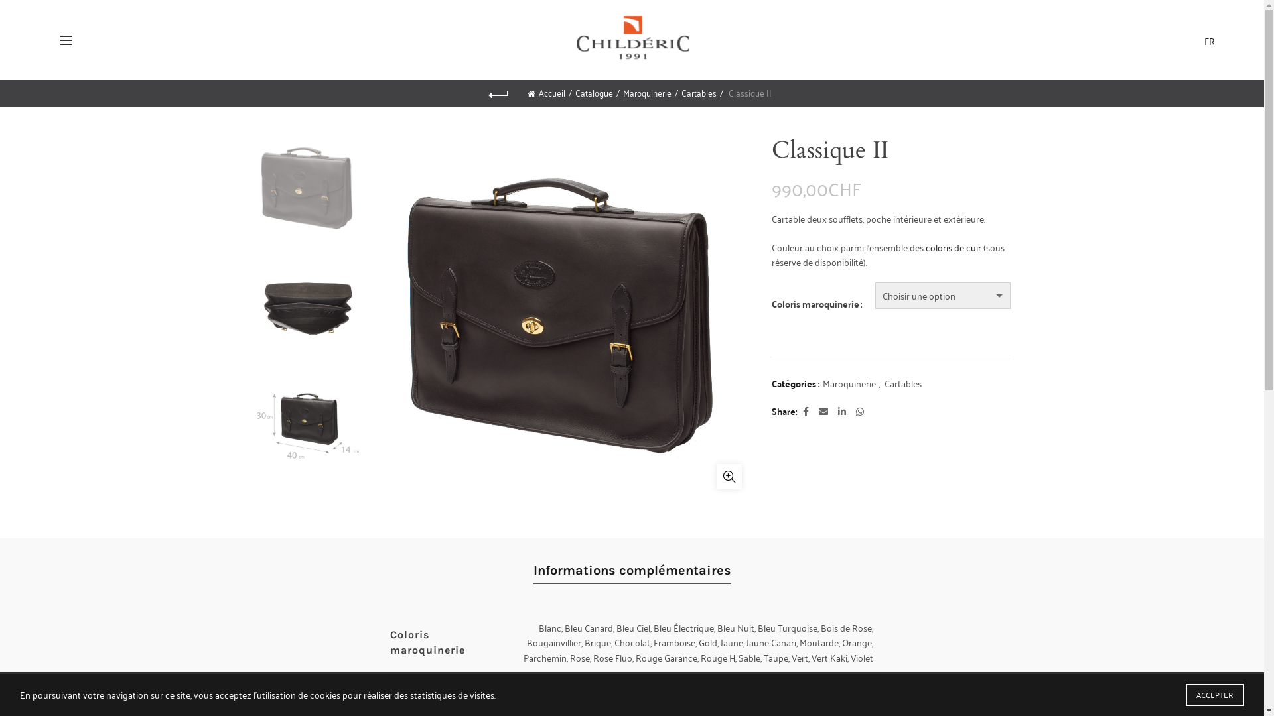 Image resolution: width=1274 pixels, height=716 pixels. I want to click on Cartables, so click(702, 93).